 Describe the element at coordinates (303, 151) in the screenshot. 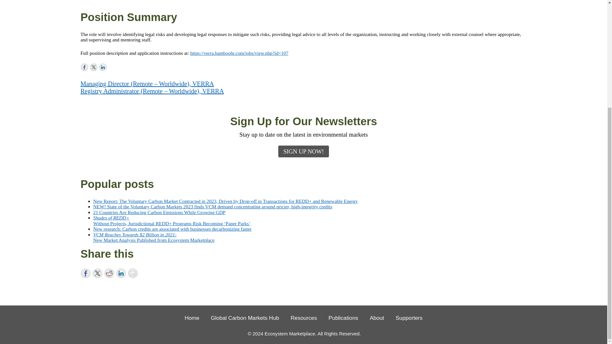

I see `SIGN UP NOW!` at that location.